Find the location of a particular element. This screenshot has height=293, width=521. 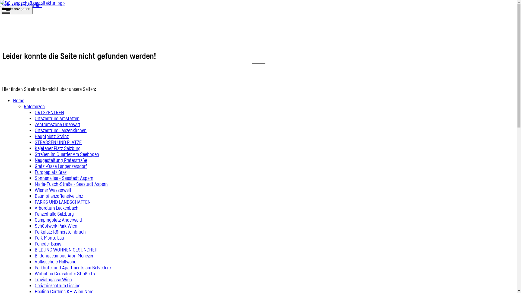

Toggle navigation is located at coordinates (16, 10).